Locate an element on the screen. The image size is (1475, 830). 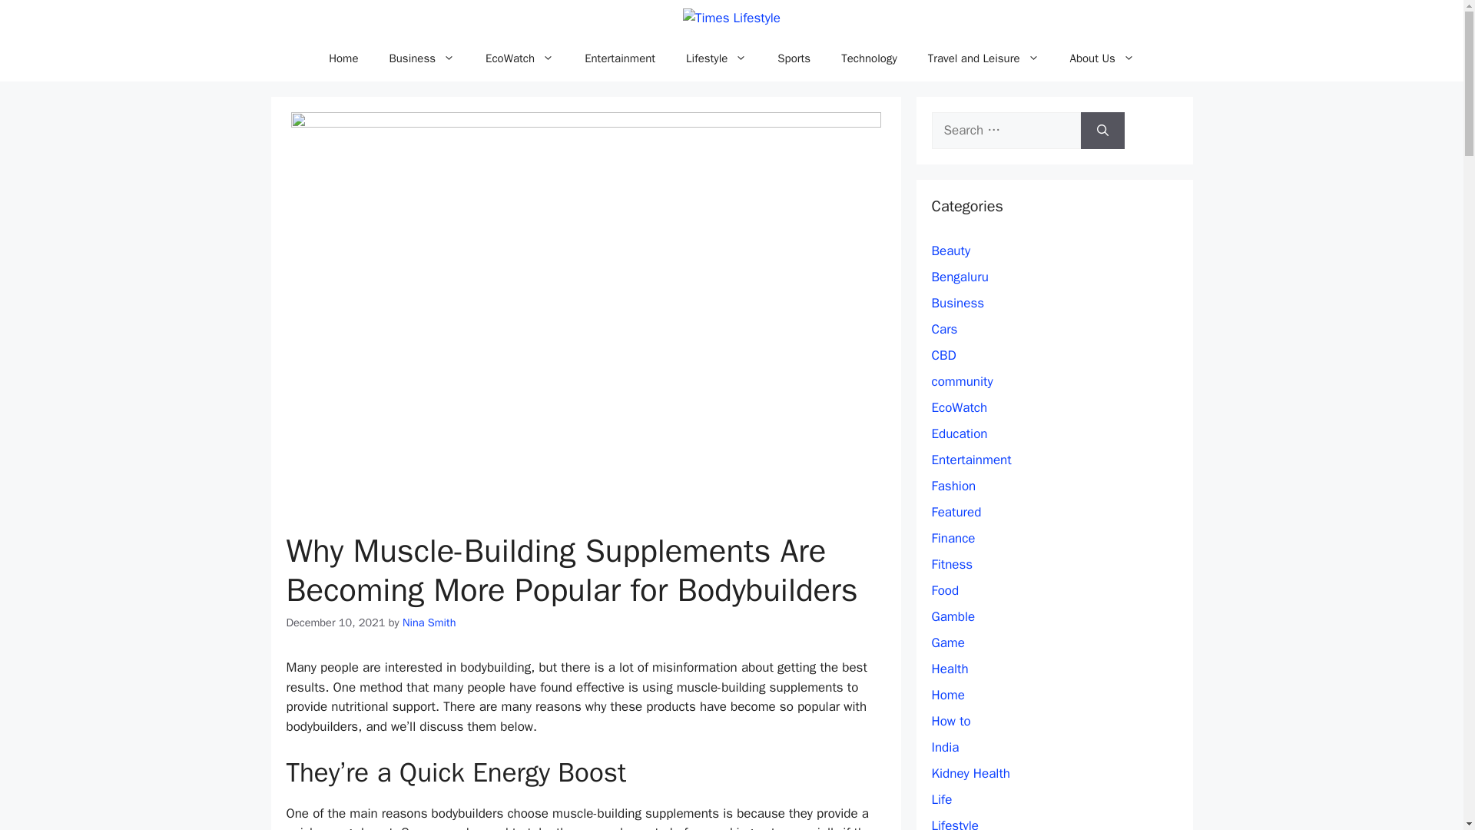
Technology is located at coordinates (870, 58).